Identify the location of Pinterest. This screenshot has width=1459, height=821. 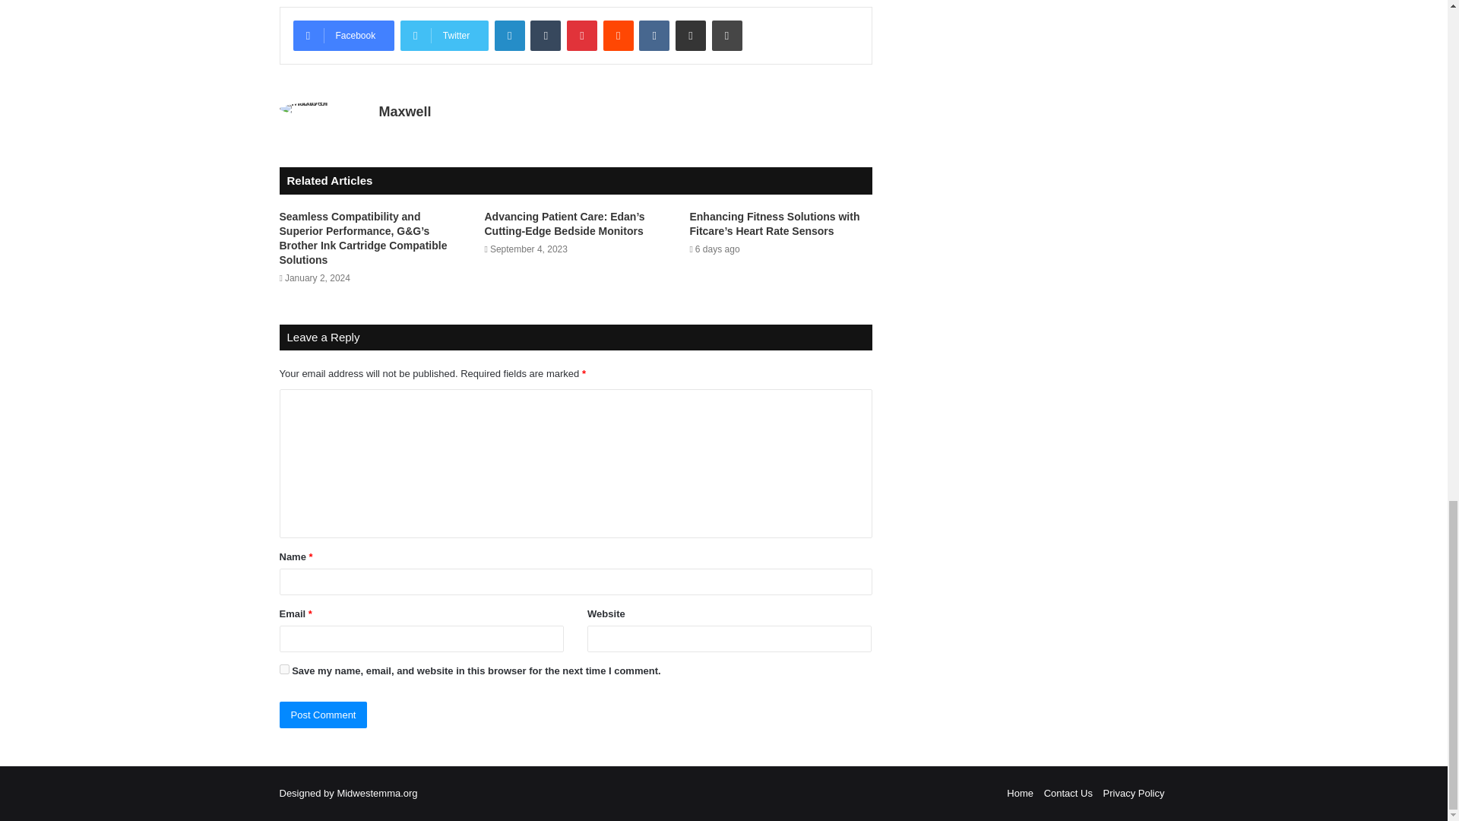
(582, 35).